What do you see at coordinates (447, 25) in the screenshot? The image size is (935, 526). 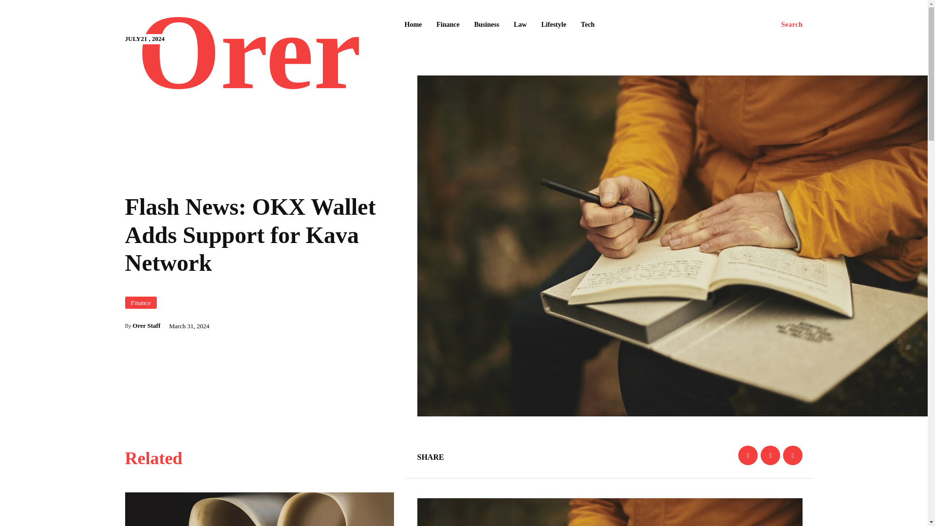 I see `Finance` at bounding box center [447, 25].